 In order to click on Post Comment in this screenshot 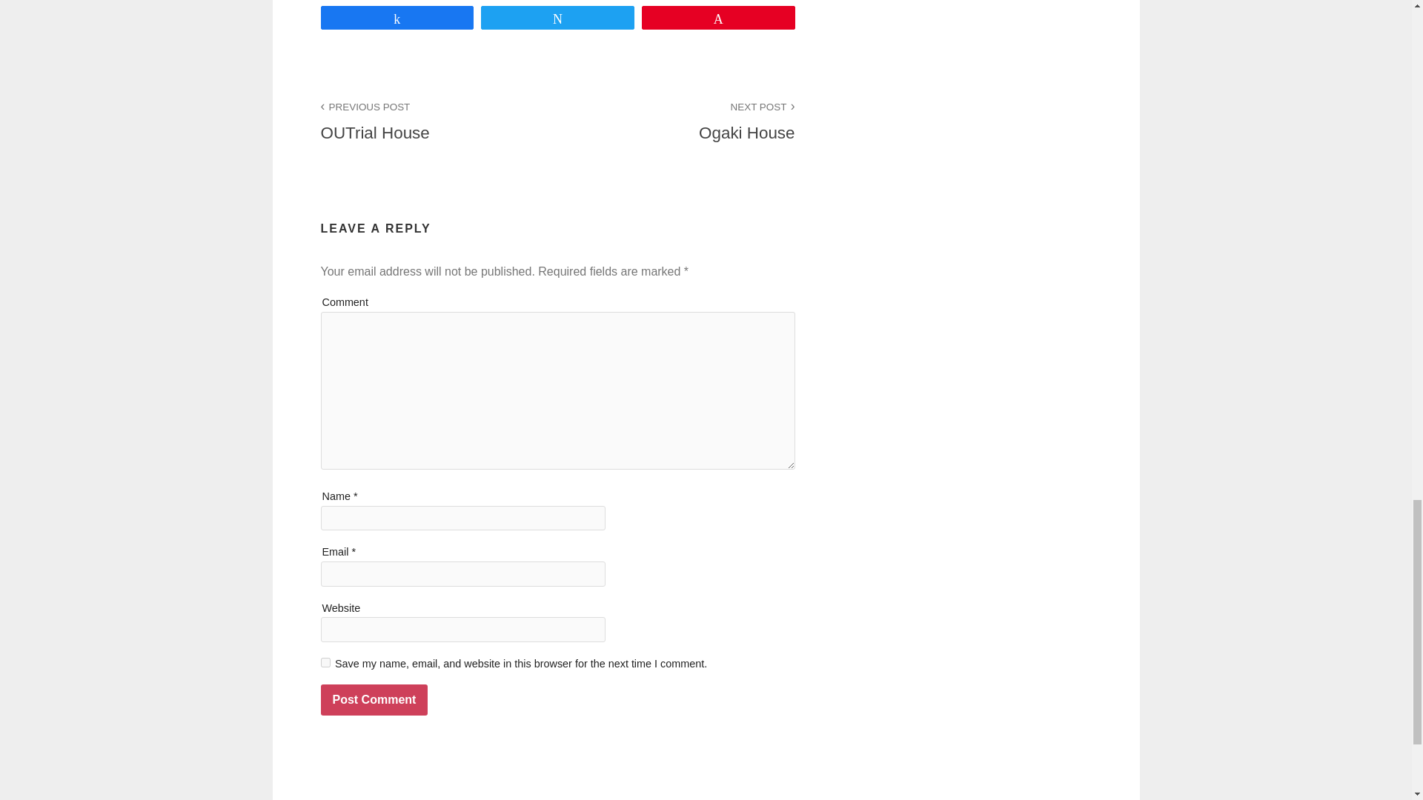, I will do `click(374, 699)`.